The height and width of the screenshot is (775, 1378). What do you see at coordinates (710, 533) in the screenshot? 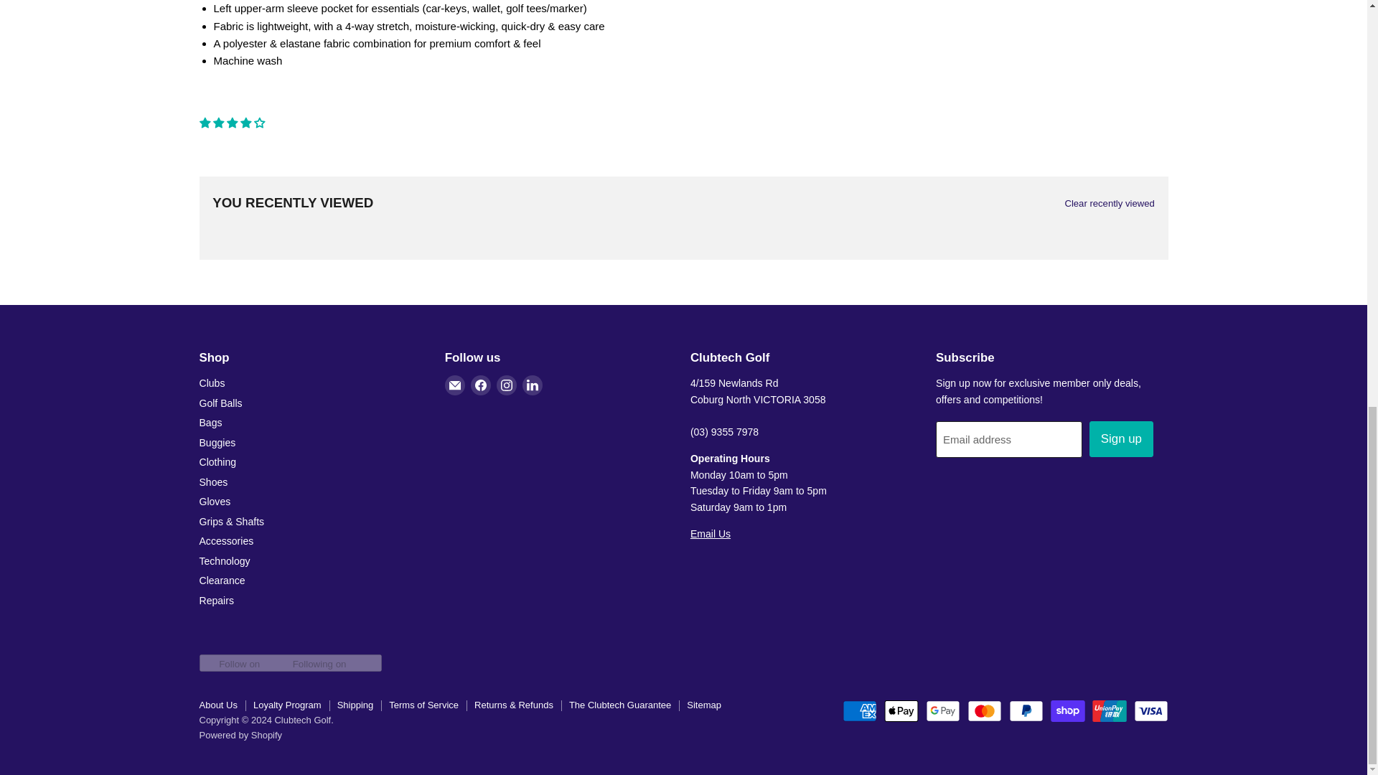
I see `Email Clubtech Golf` at bounding box center [710, 533].